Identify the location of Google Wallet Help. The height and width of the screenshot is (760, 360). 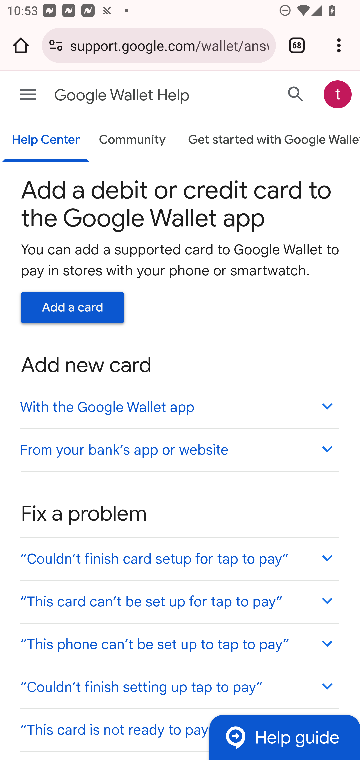
(142, 95).